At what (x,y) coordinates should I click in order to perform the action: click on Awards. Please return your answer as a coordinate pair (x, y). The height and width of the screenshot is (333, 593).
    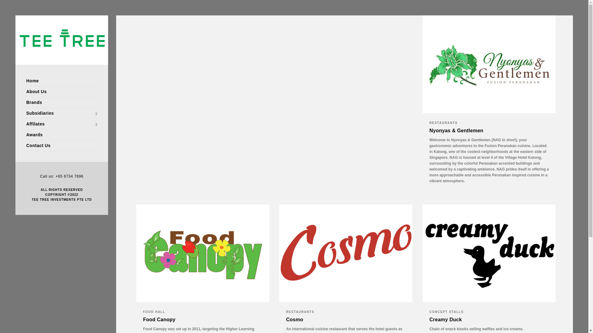
    Looking at the image, I should click on (61, 135).